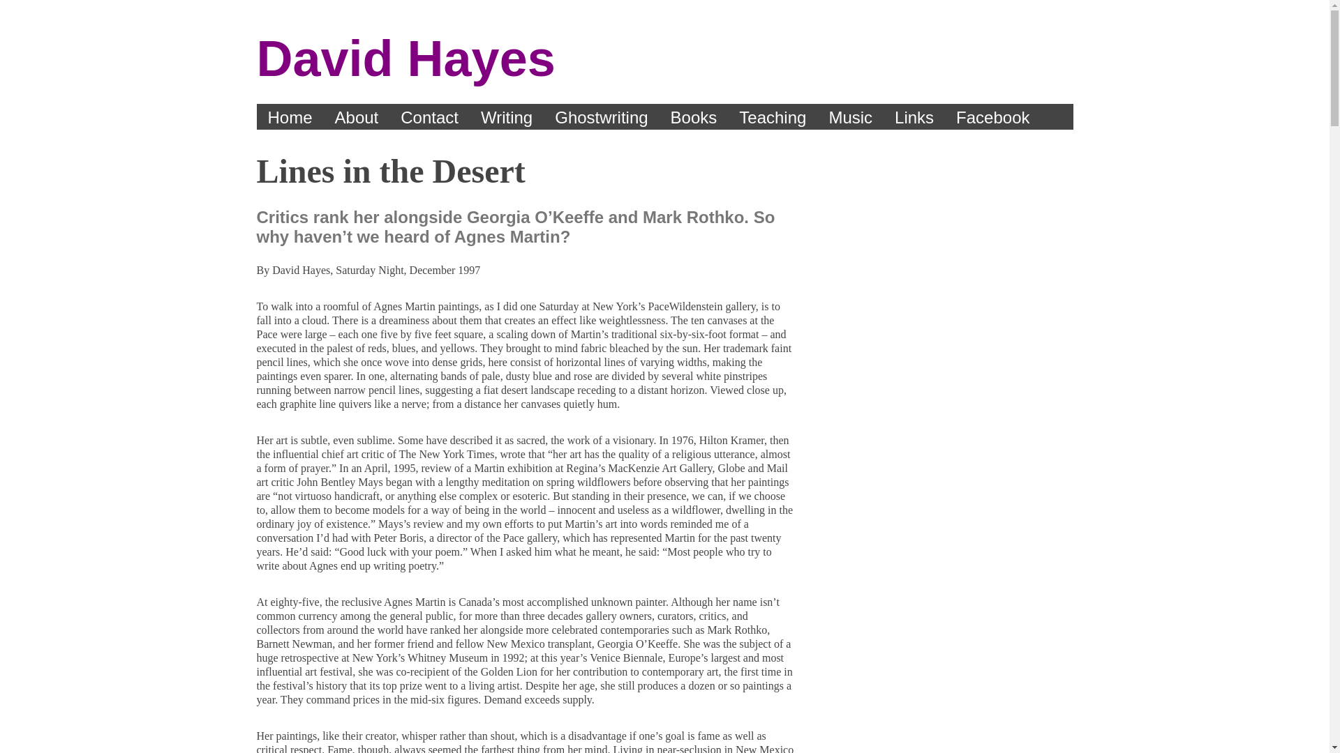  I want to click on Facebook, so click(992, 117).